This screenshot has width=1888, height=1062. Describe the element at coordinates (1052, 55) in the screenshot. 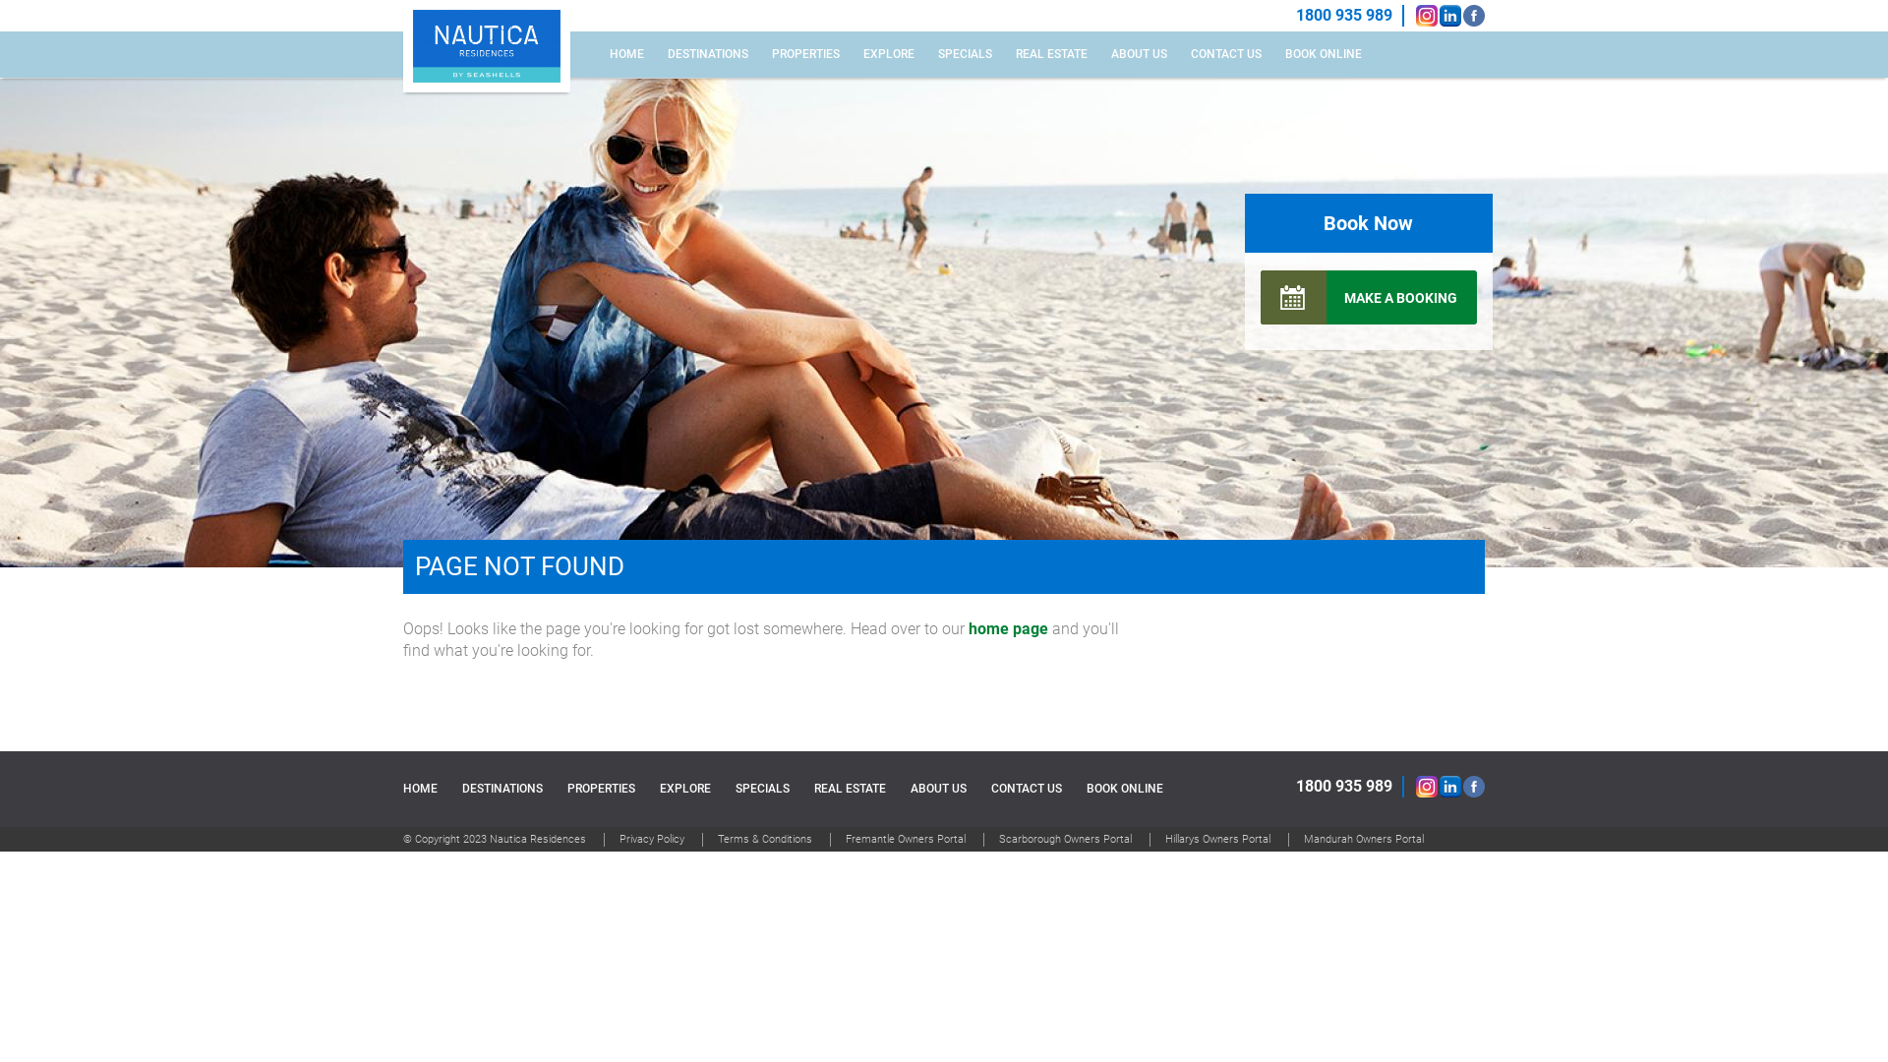

I see `REAL ESTATE` at that location.